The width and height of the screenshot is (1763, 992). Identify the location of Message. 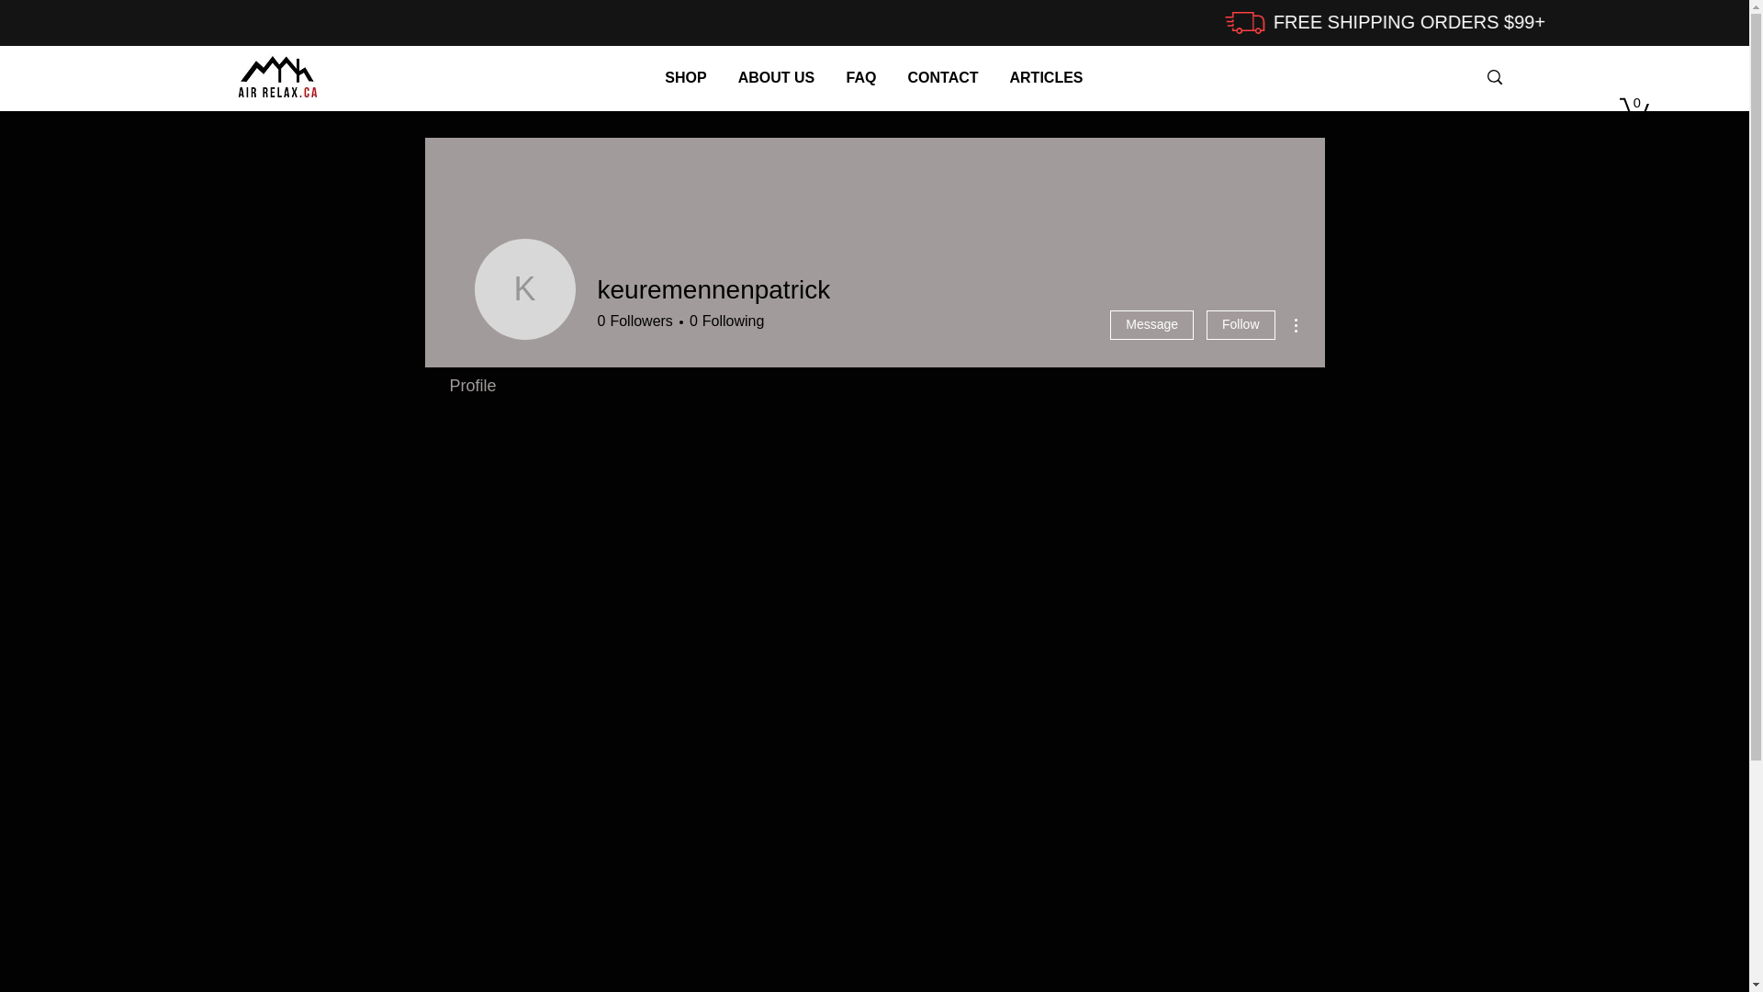
(1151, 325).